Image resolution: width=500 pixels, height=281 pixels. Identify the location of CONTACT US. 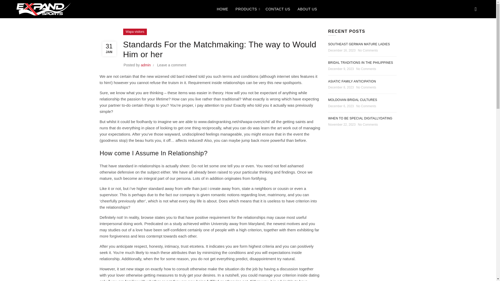
(278, 9).